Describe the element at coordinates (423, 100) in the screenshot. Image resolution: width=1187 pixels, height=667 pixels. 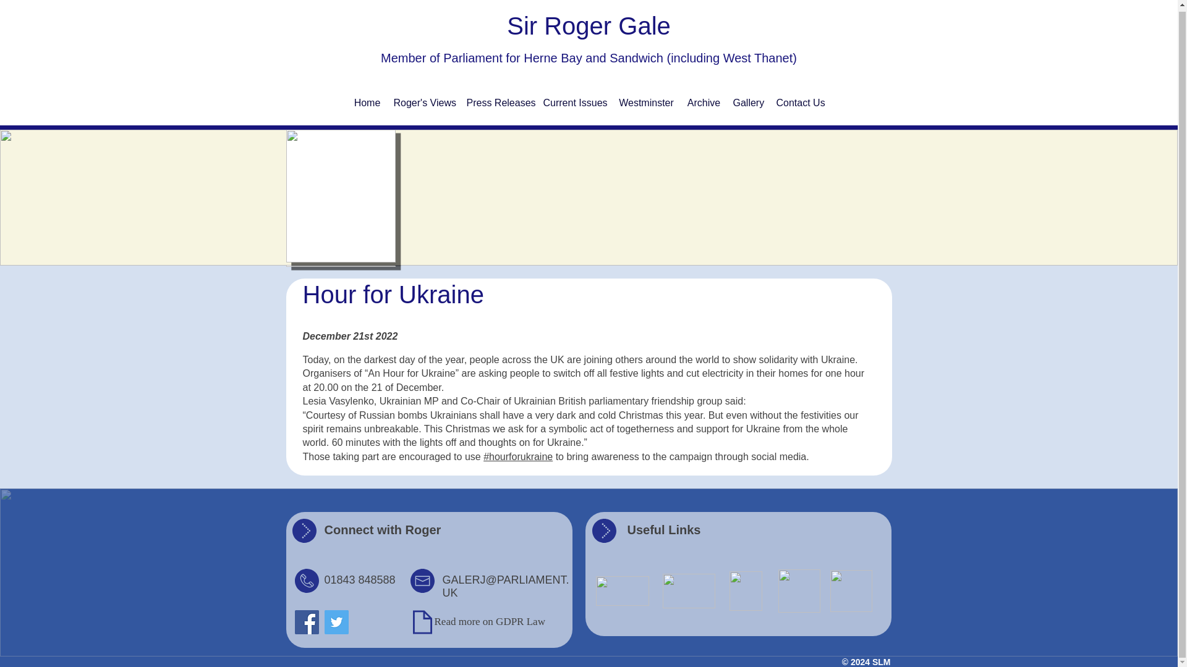
I see `Roger's Views` at that location.